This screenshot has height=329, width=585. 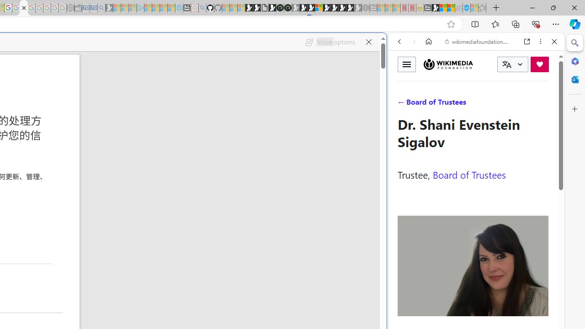 I want to click on Microsoft Start - Sleeping, so click(x=164, y=8).